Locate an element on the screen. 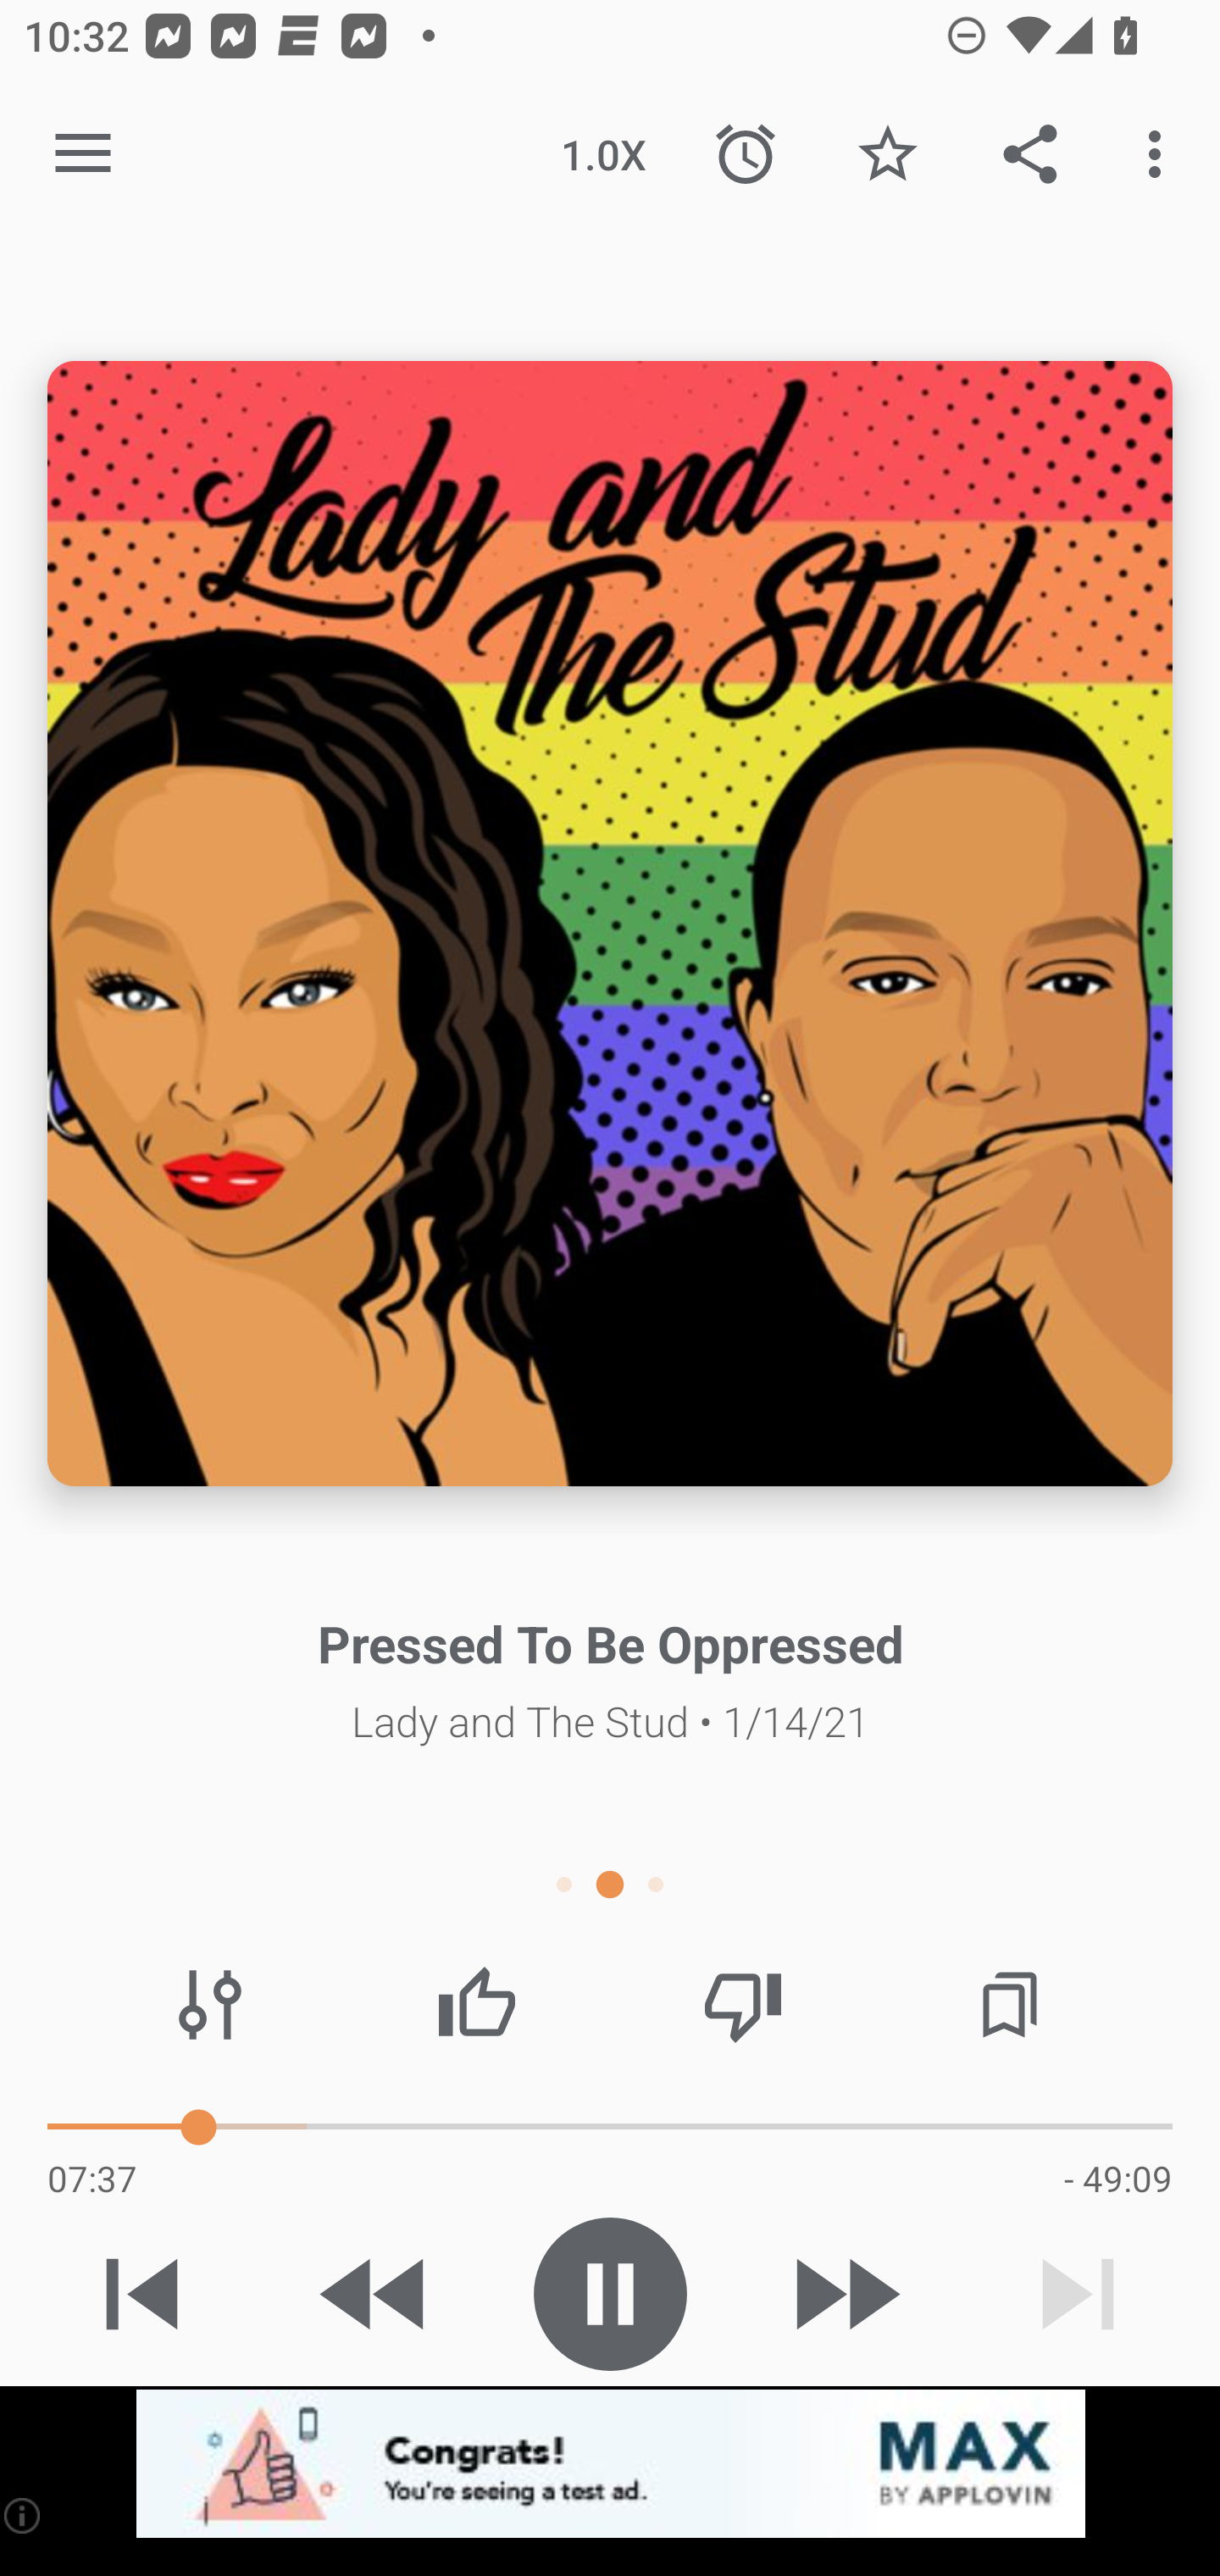 Image resolution: width=1220 pixels, height=2576 pixels. More options is located at coordinates (1161, 154).